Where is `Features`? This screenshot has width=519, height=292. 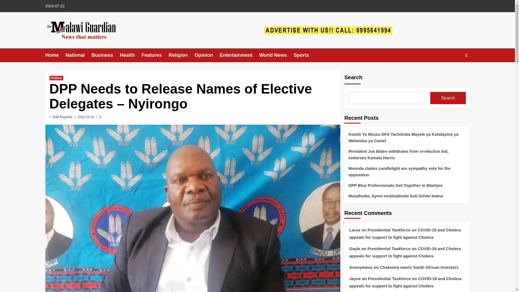 Features is located at coordinates (155, 55).